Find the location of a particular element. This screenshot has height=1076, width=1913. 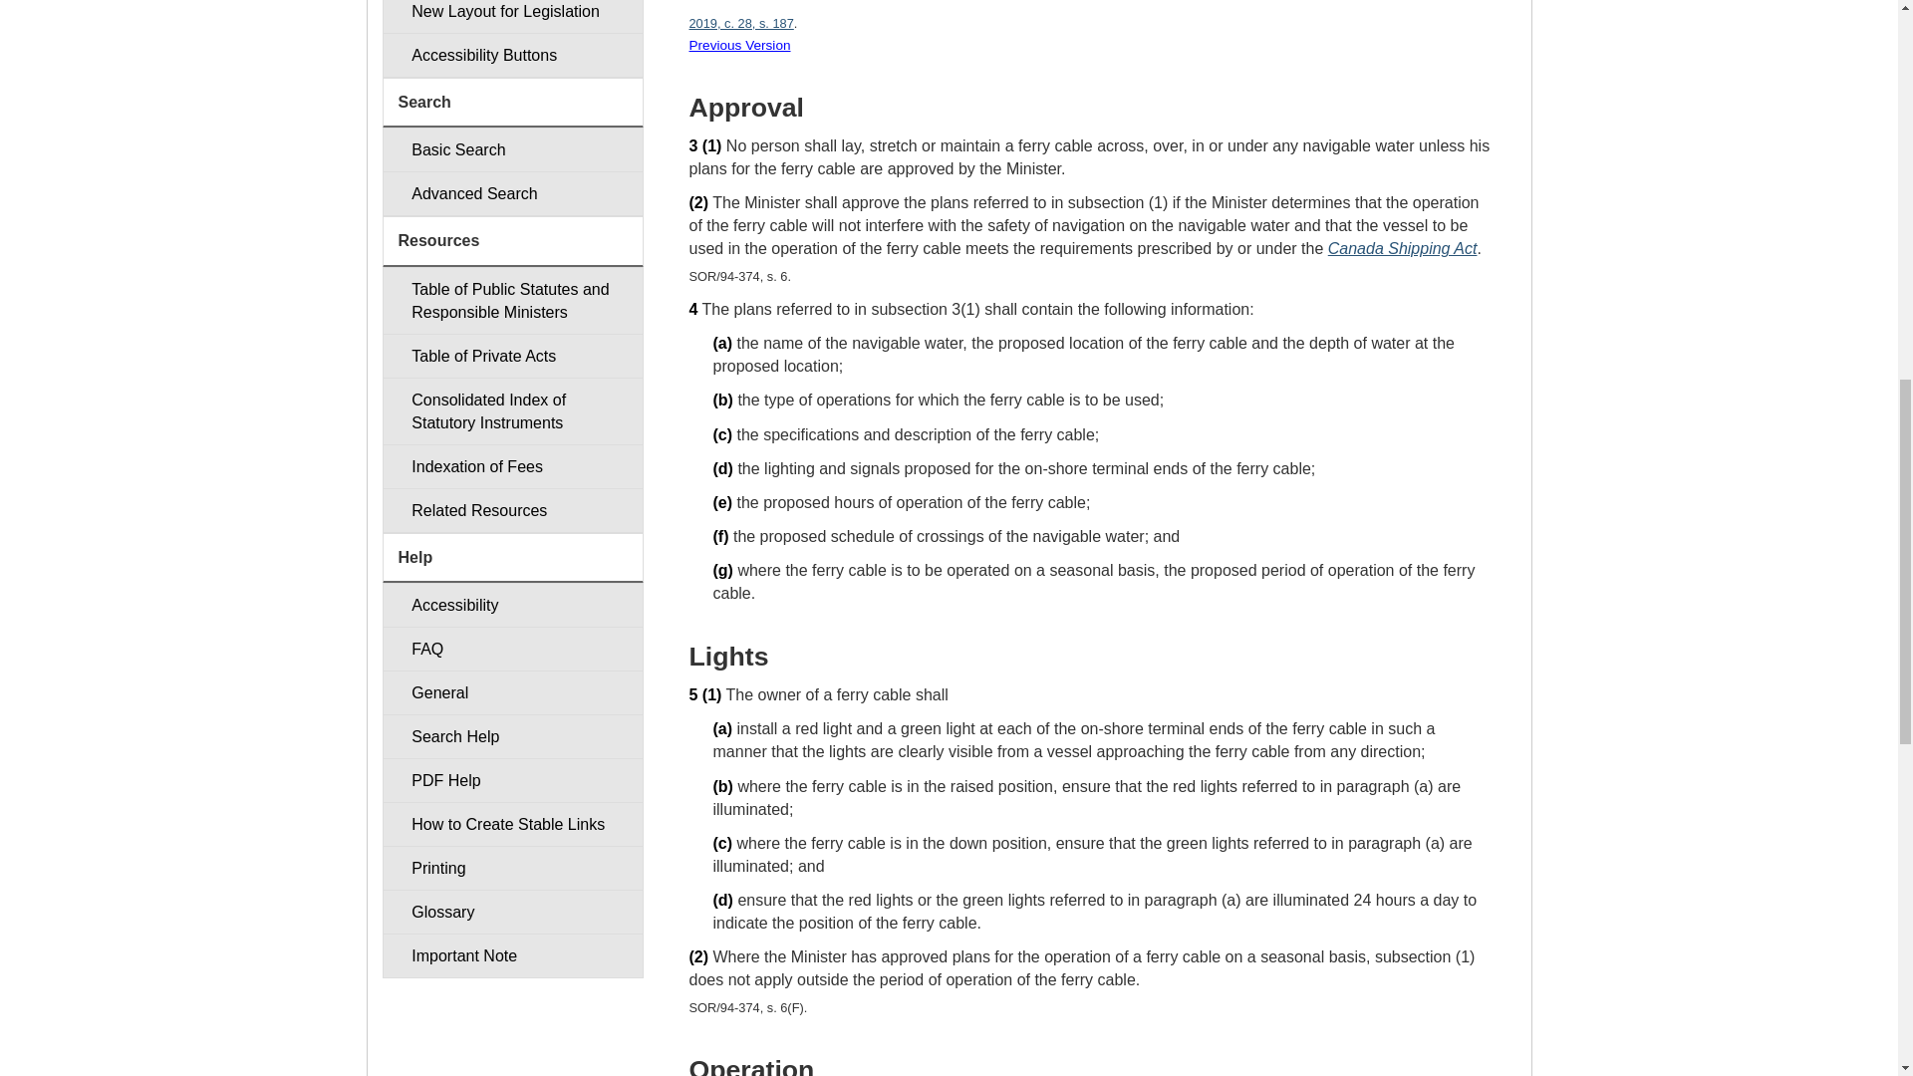

Accessibility Help is located at coordinates (512, 605).